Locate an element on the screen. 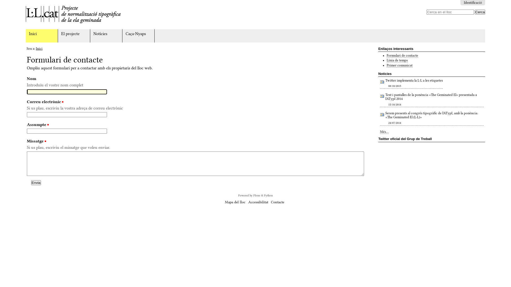 The image size is (511, 287). El projecte is located at coordinates (74, 36).